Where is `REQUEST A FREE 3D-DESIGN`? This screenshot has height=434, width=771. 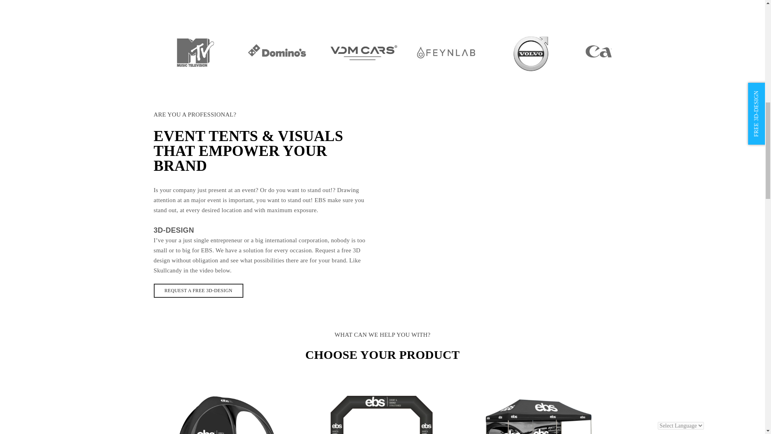
REQUEST A FREE 3D-DESIGN is located at coordinates (198, 291).